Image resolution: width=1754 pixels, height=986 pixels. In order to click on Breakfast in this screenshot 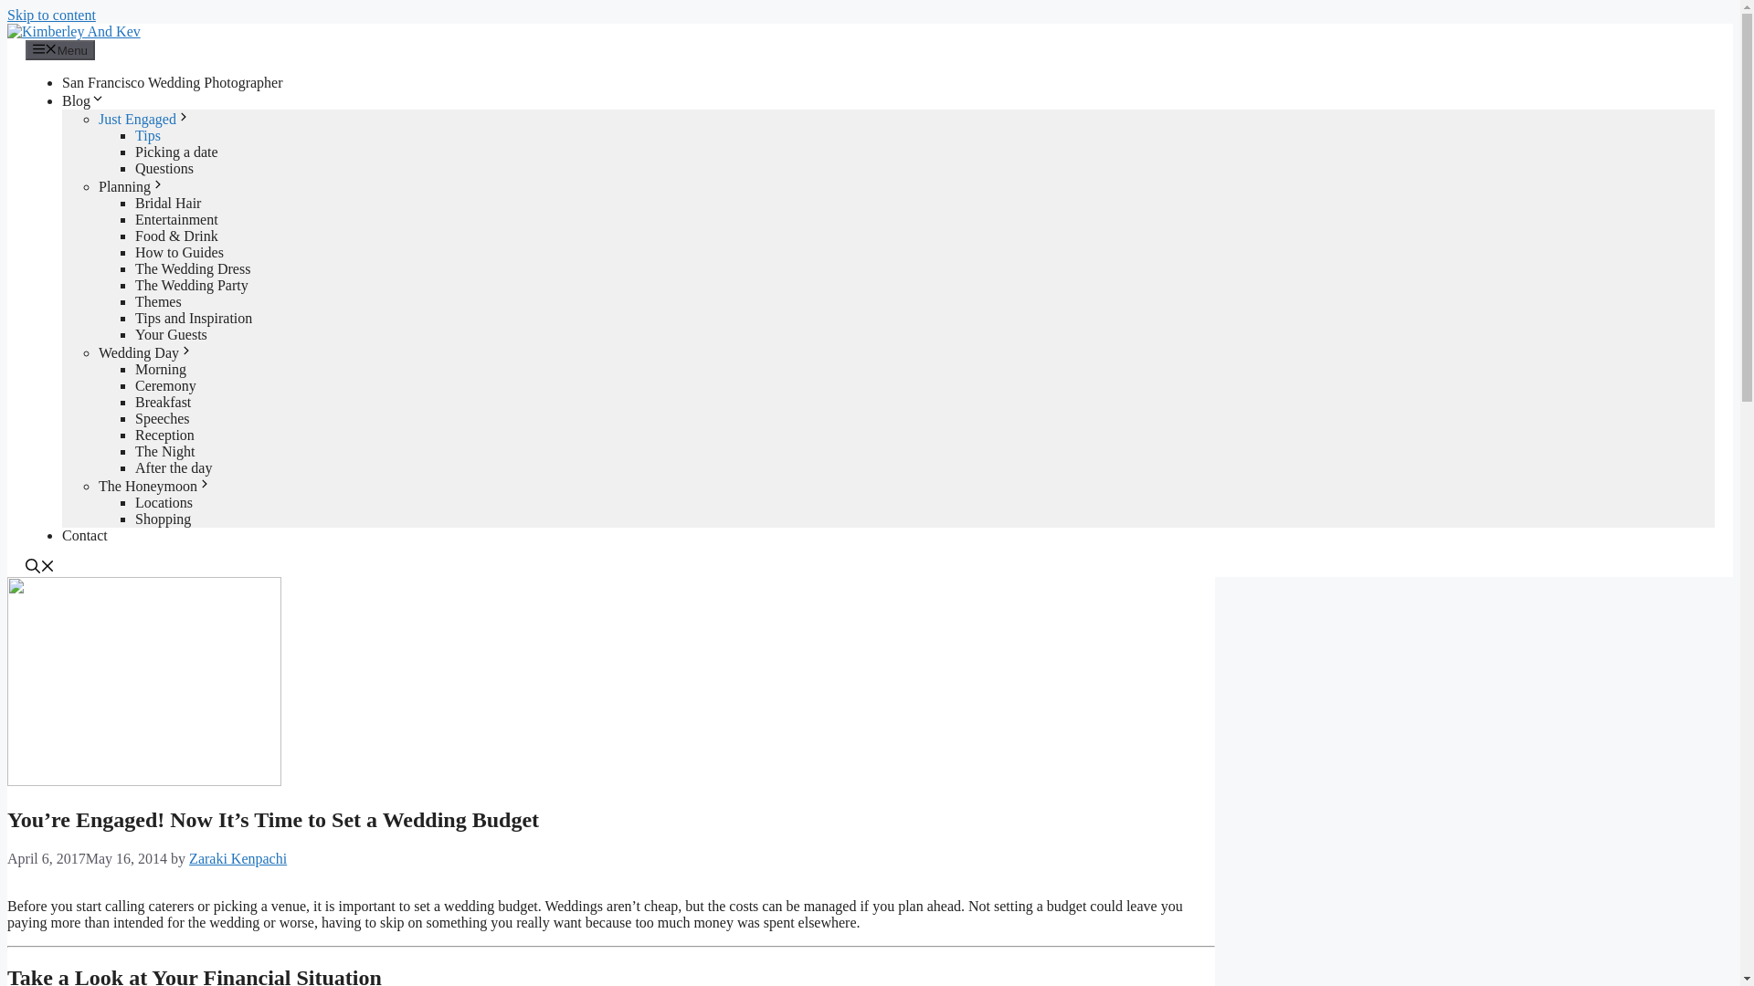, I will do `click(163, 402)`.